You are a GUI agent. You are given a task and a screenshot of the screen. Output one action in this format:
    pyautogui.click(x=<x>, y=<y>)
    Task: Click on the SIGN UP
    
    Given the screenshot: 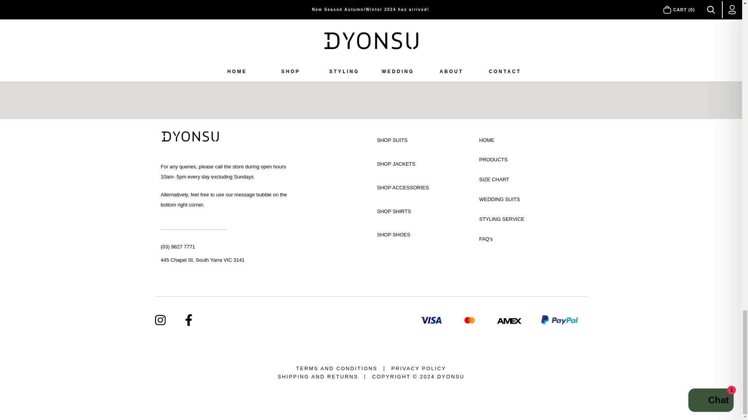 What is the action you would take?
    pyautogui.click(x=481, y=70)
    